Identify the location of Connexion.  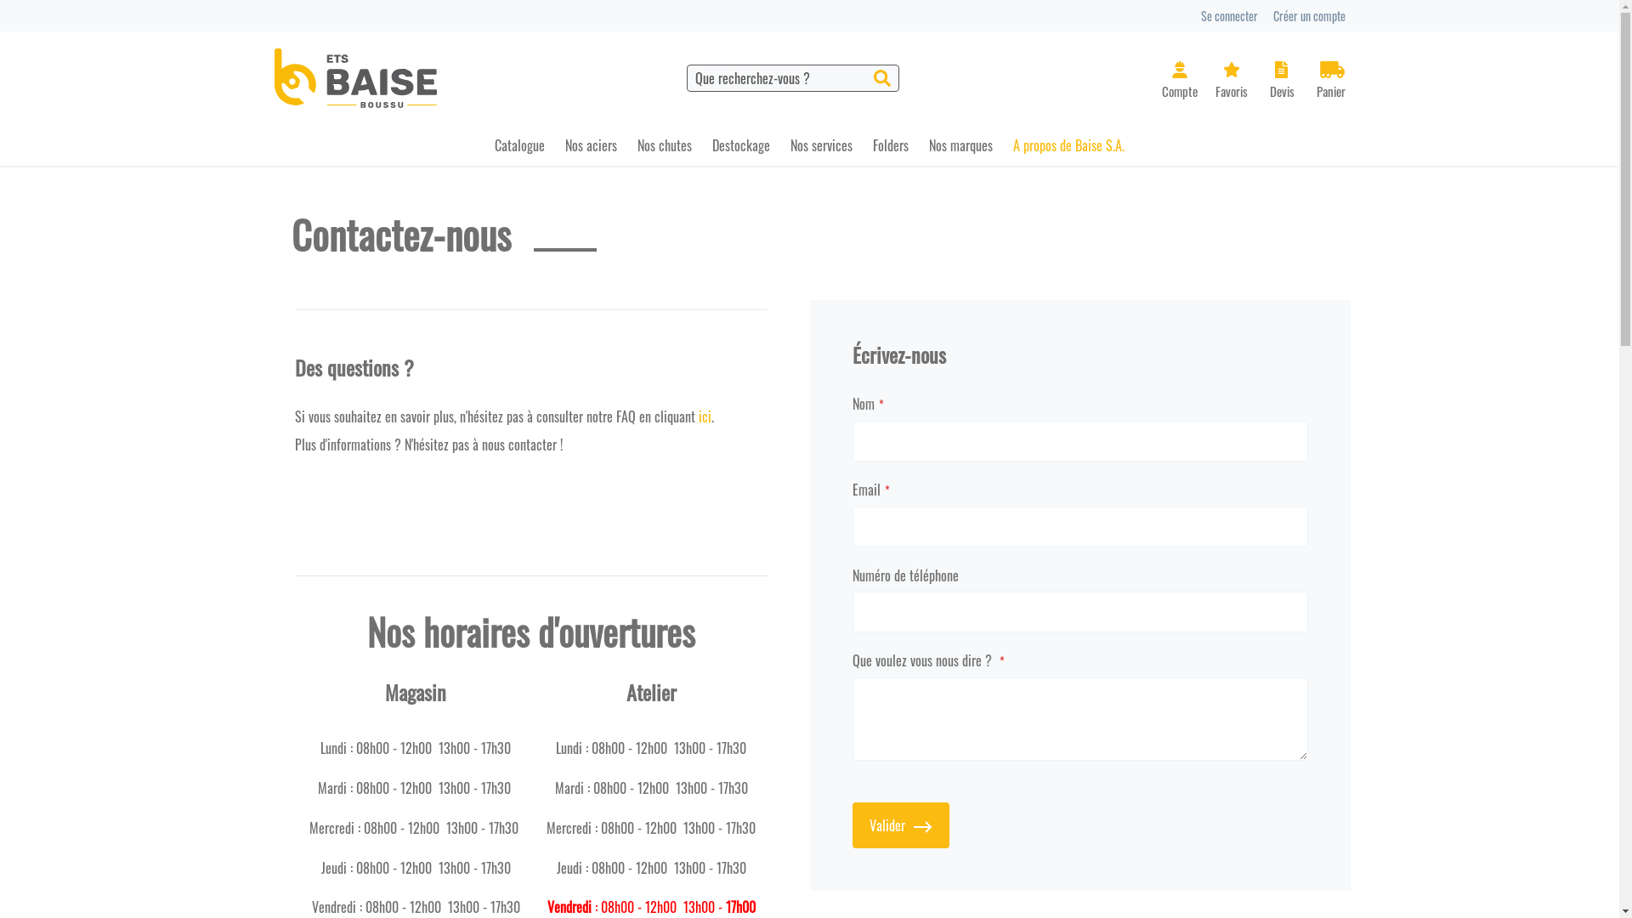
(1179, 81).